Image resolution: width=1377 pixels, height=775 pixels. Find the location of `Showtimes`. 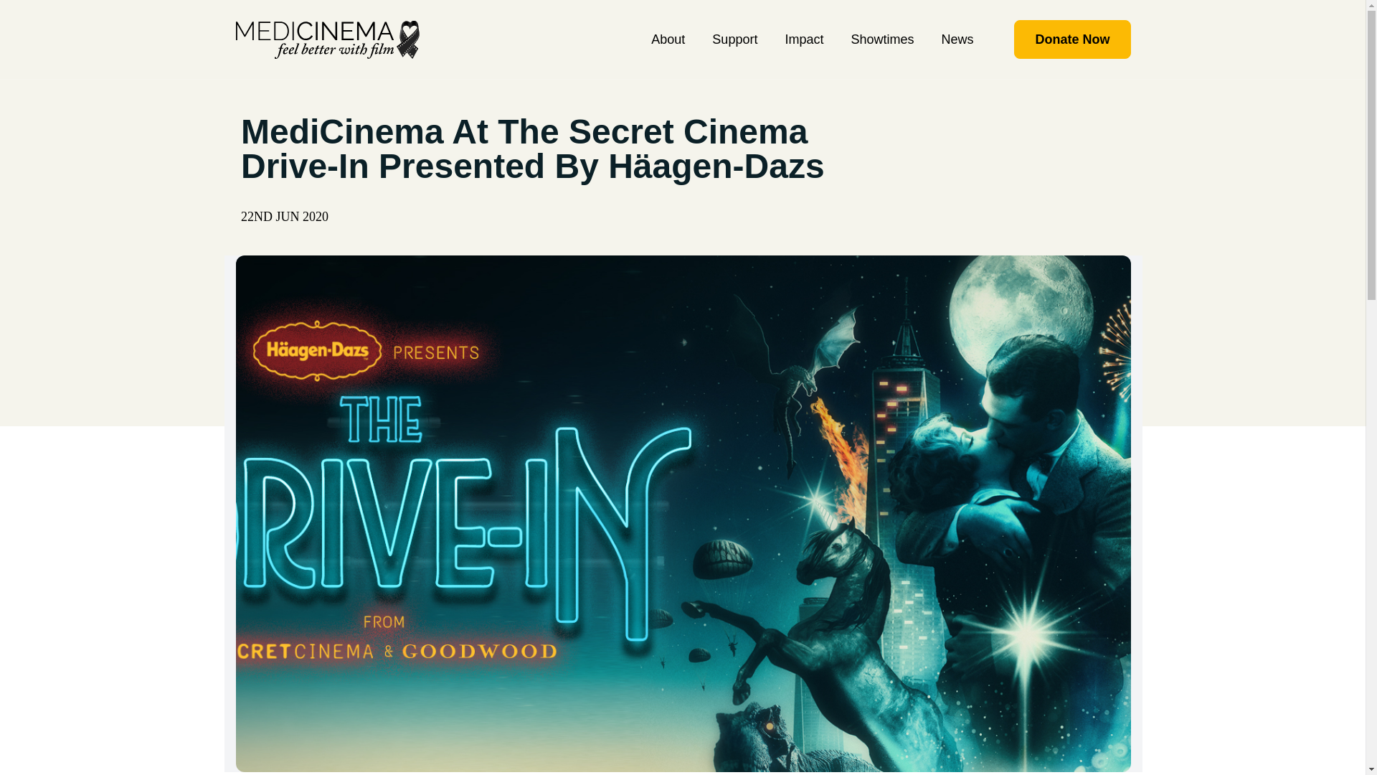

Showtimes is located at coordinates (881, 39).